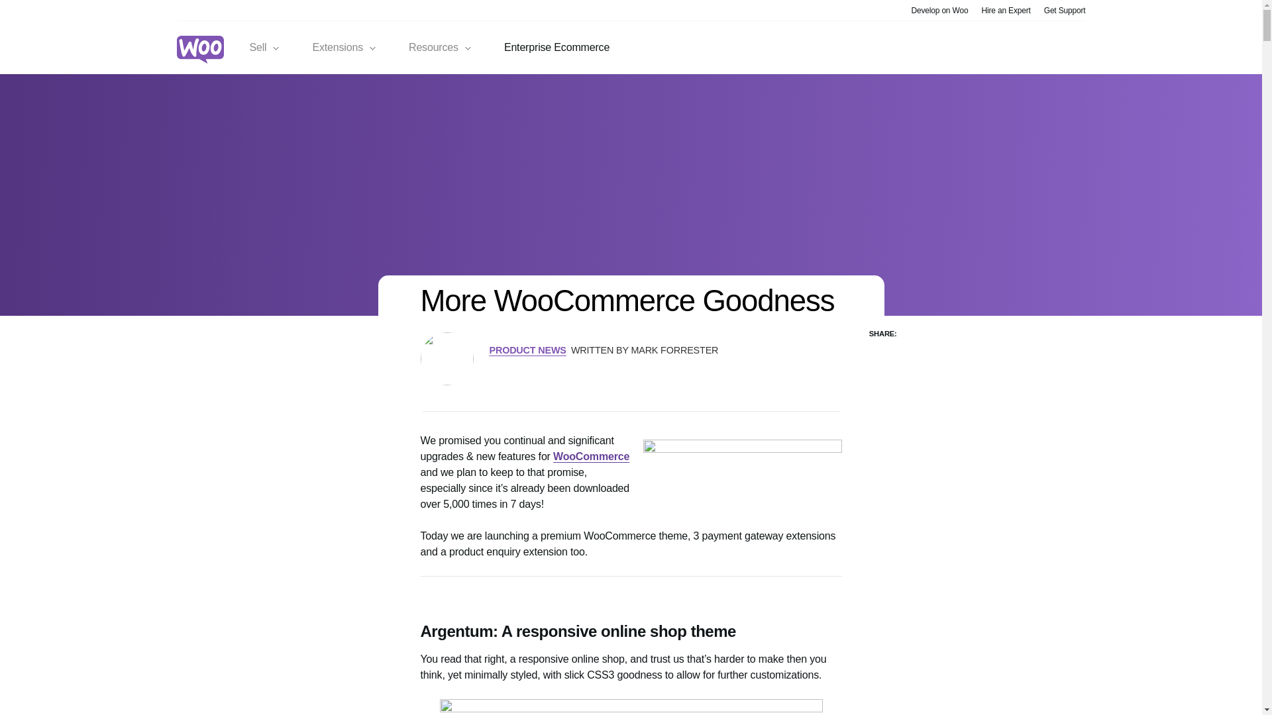 The height and width of the screenshot is (715, 1272). I want to click on Hire an Expert, so click(1006, 9).